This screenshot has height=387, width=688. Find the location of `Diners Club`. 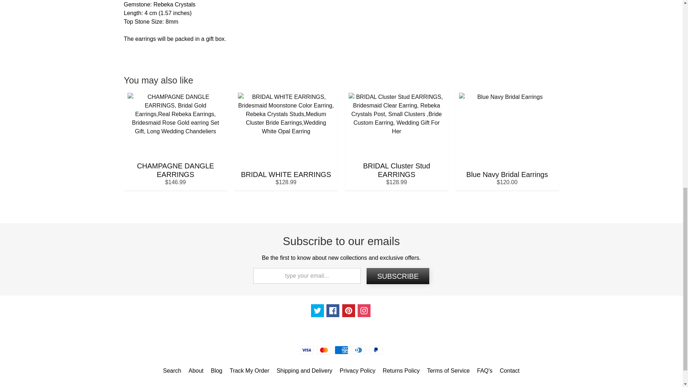

Diners Club is located at coordinates (358, 350).